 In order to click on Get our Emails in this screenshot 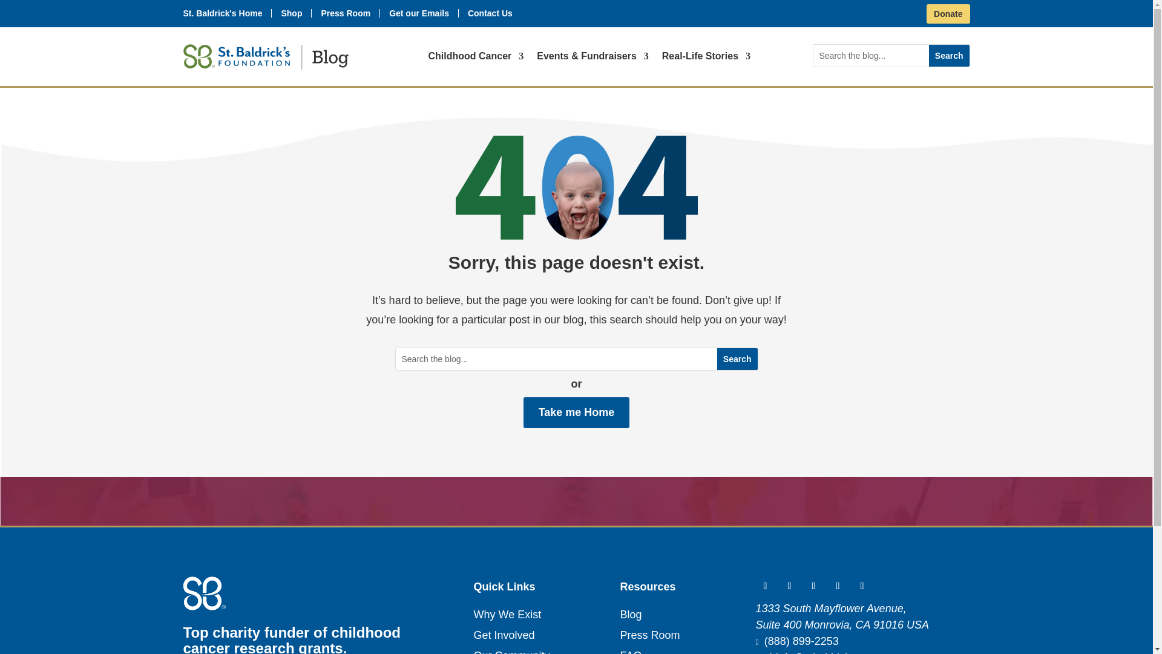, I will do `click(419, 13)`.